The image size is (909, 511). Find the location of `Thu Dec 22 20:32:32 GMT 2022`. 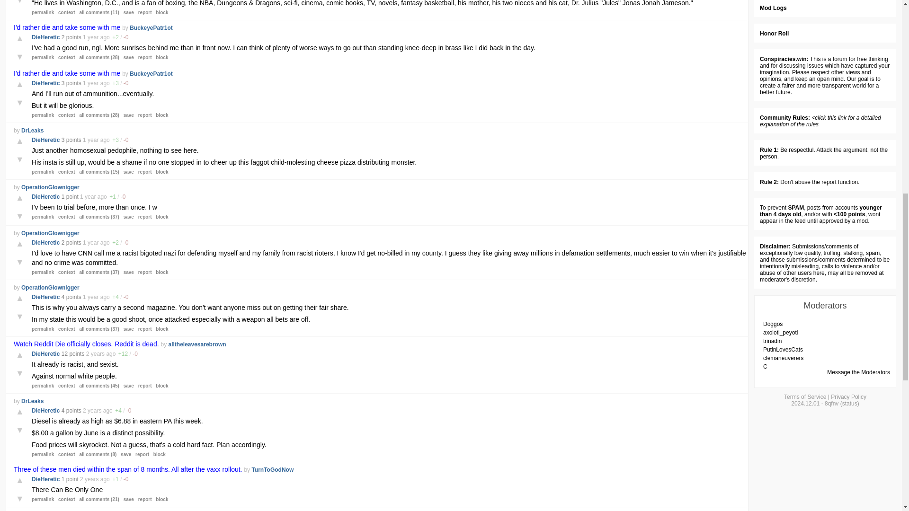

Thu Dec 22 20:32:32 GMT 2022 is located at coordinates (90, 297).